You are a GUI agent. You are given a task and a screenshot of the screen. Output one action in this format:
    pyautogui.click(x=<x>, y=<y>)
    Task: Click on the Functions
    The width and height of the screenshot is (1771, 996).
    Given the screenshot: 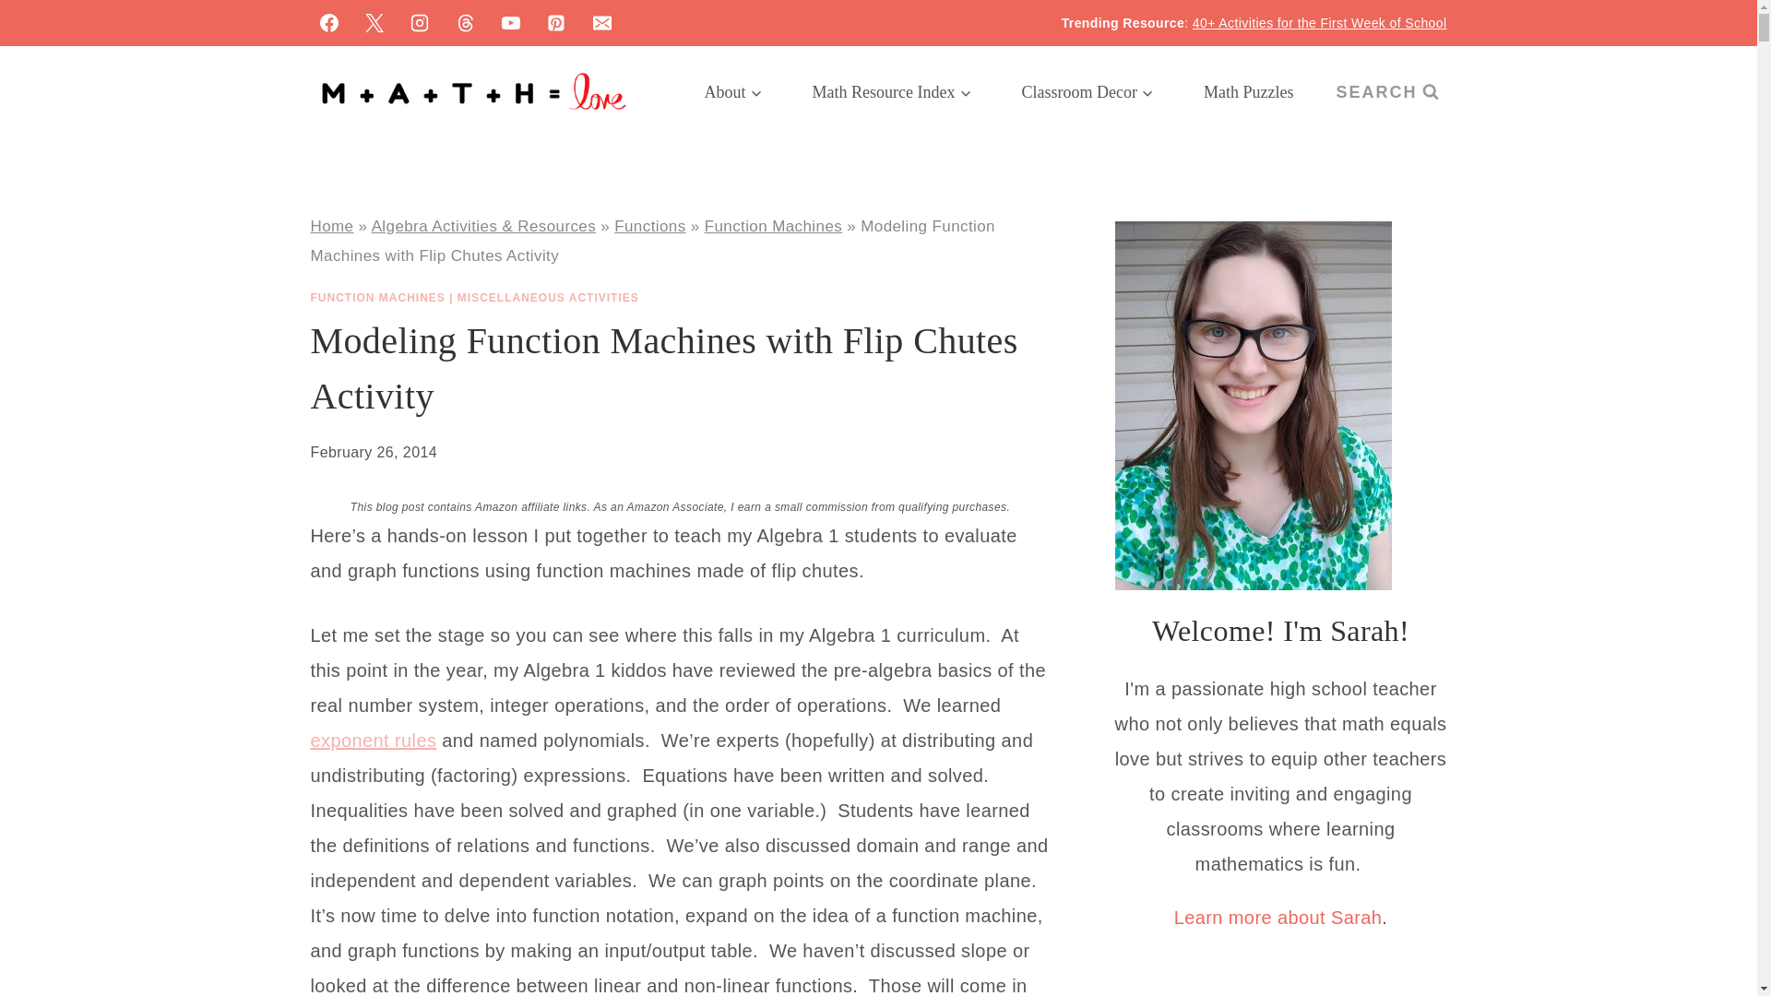 What is the action you would take?
    pyautogui.click(x=649, y=226)
    